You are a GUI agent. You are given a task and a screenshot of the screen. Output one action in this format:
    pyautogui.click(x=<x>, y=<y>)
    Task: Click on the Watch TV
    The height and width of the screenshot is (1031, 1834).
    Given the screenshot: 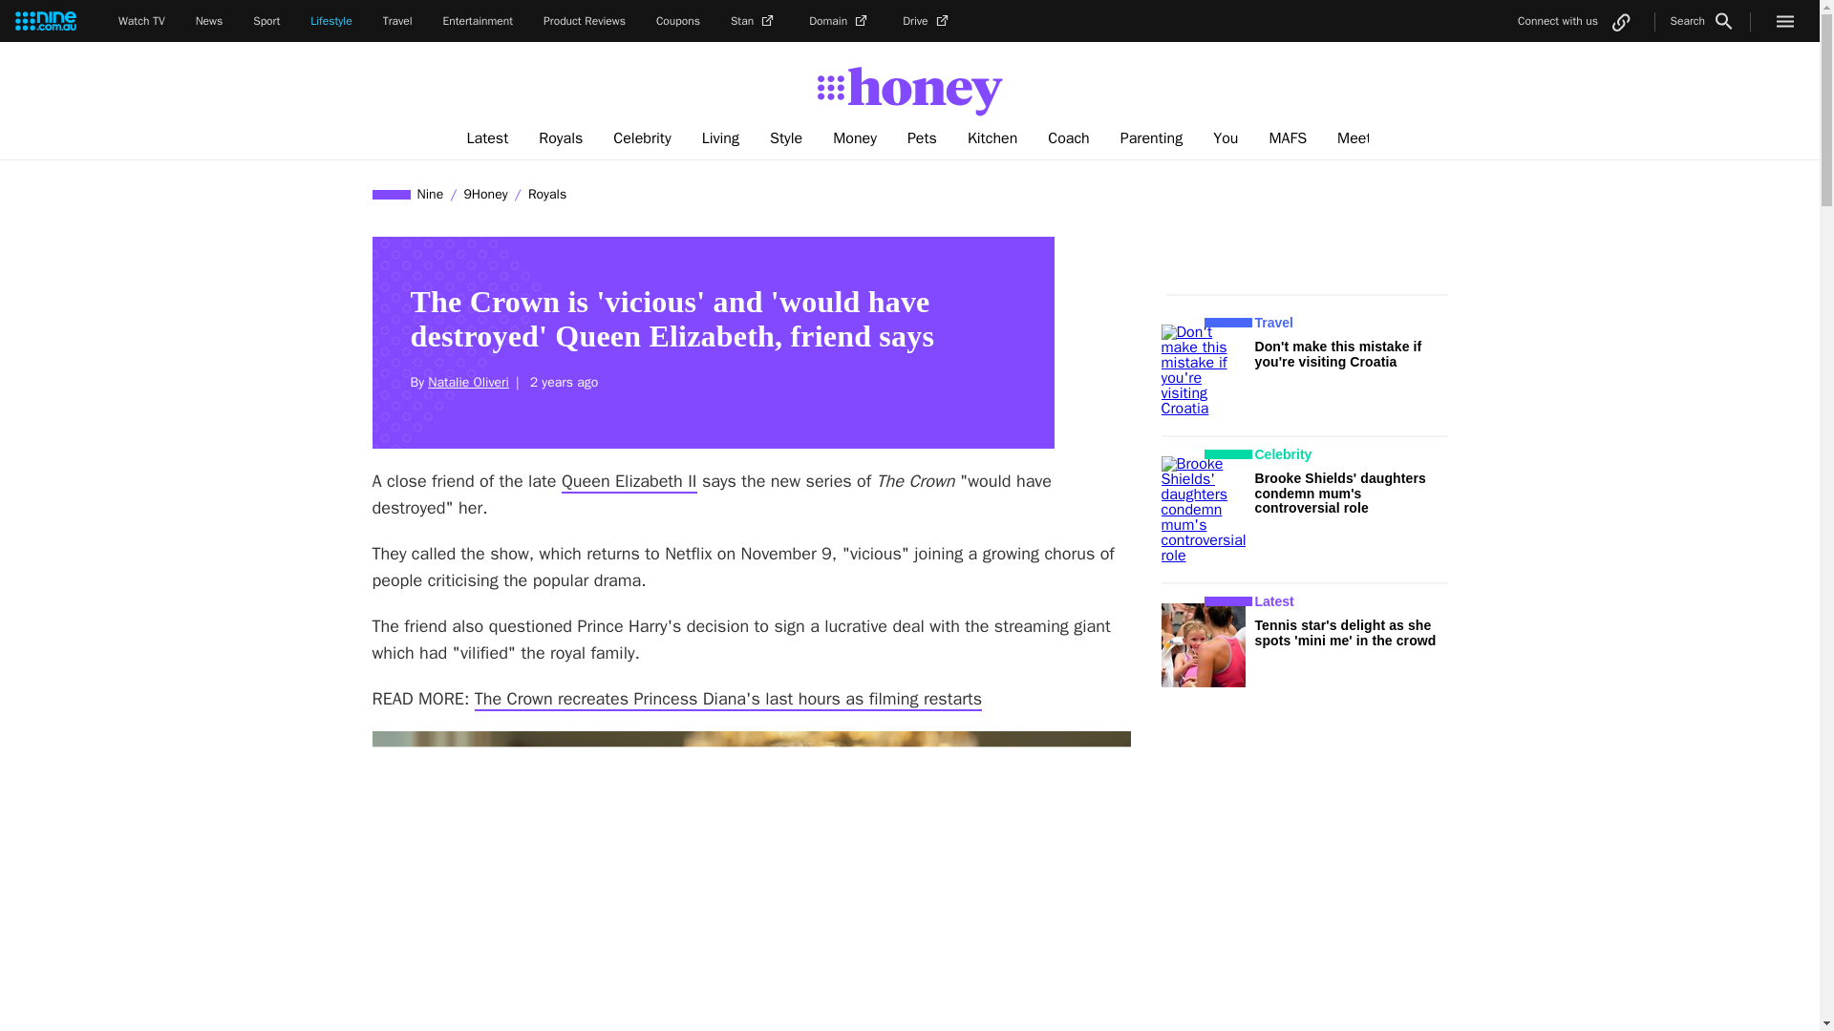 What is the action you would take?
    pyautogui.click(x=141, y=21)
    